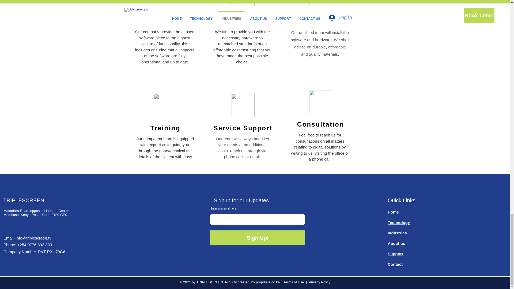 Image resolution: width=514 pixels, height=289 pixels. What do you see at coordinates (294, 282) in the screenshot?
I see `Terms of Use` at bounding box center [294, 282].